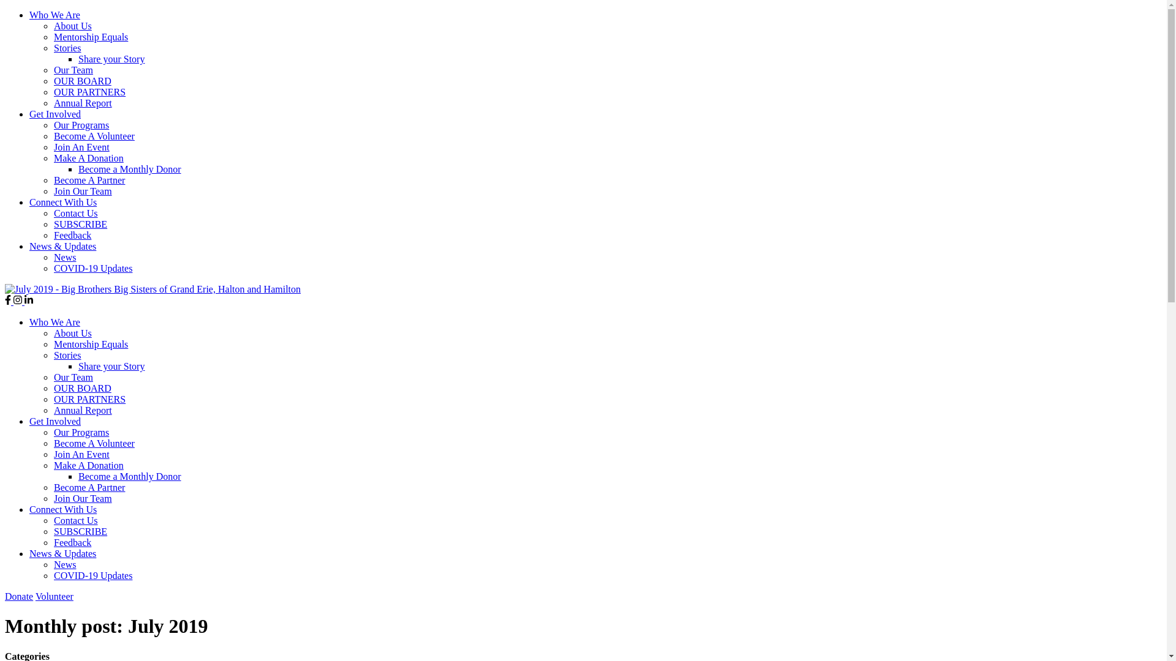 This screenshot has height=661, width=1176. What do you see at coordinates (89, 487) in the screenshot?
I see `Become A Partner` at bounding box center [89, 487].